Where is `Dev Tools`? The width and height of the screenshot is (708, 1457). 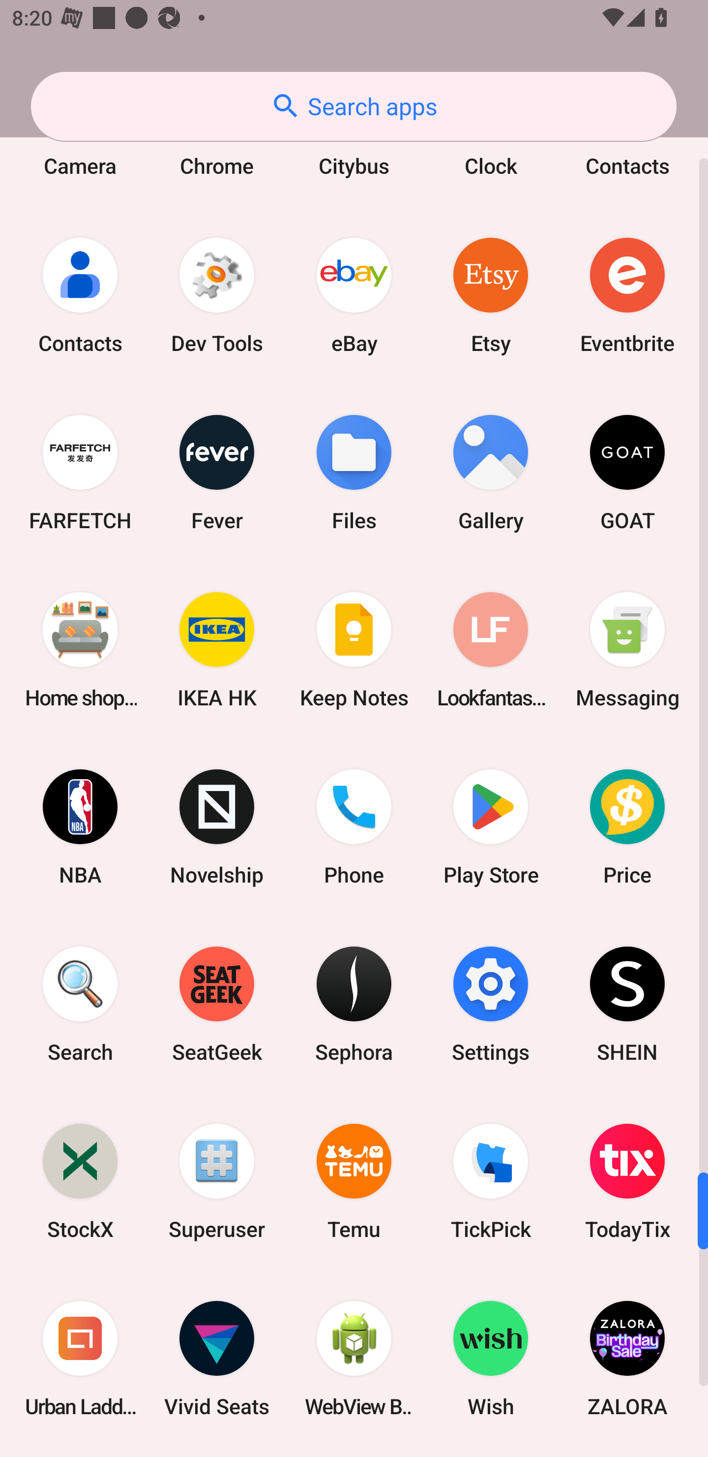 Dev Tools is located at coordinates (217, 295).